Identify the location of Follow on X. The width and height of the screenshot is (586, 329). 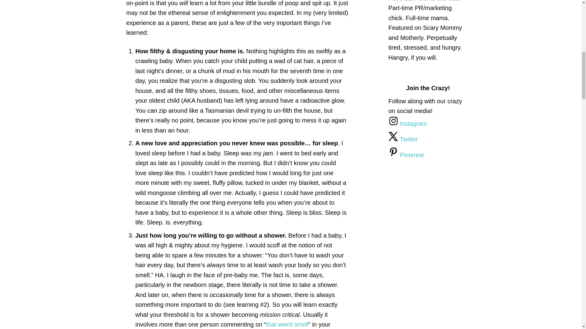
(403, 139).